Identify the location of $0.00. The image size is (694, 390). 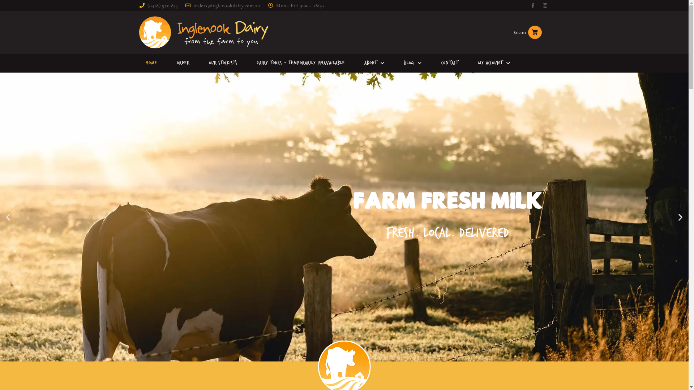
(528, 32).